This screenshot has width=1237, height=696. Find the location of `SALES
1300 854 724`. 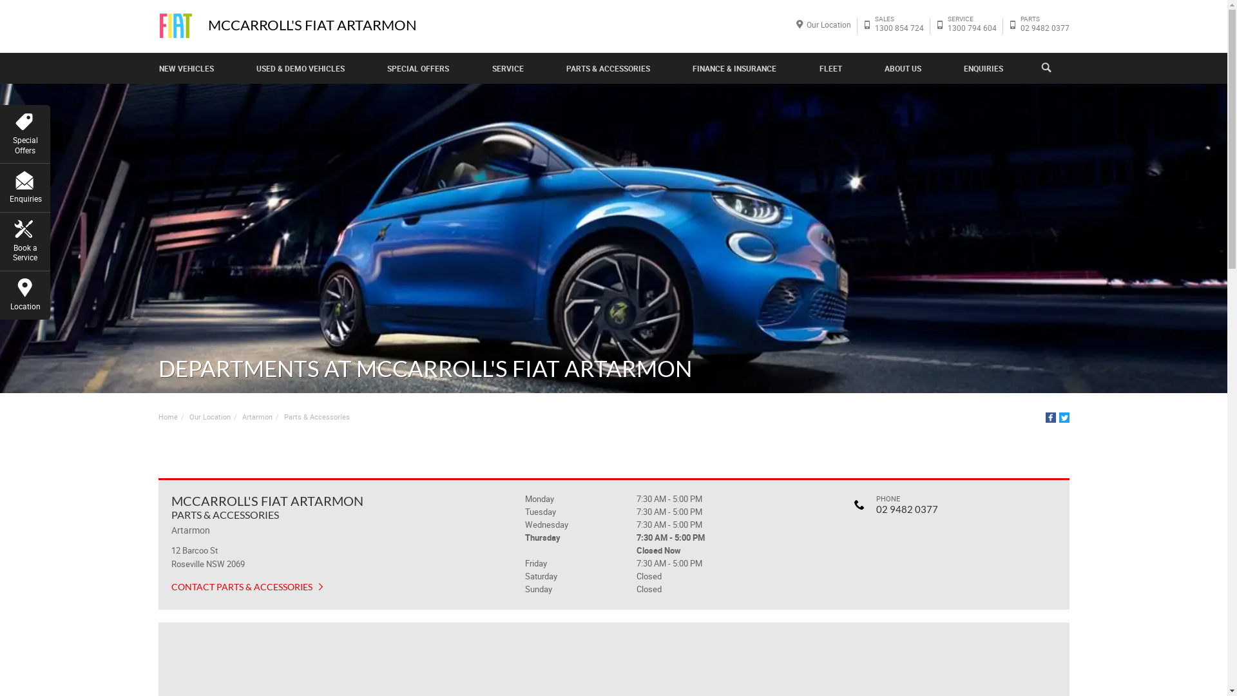

SALES
1300 854 724 is located at coordinates (899, 26).